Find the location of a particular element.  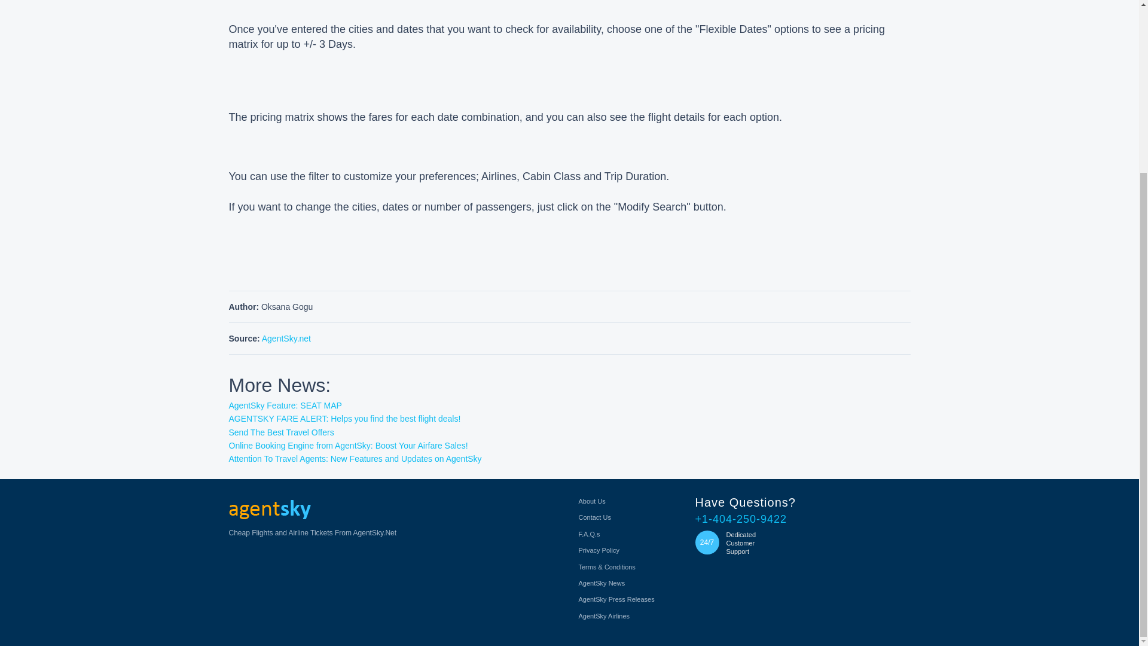

Send The Best Travel Offers is located at coordinates (281, 432).